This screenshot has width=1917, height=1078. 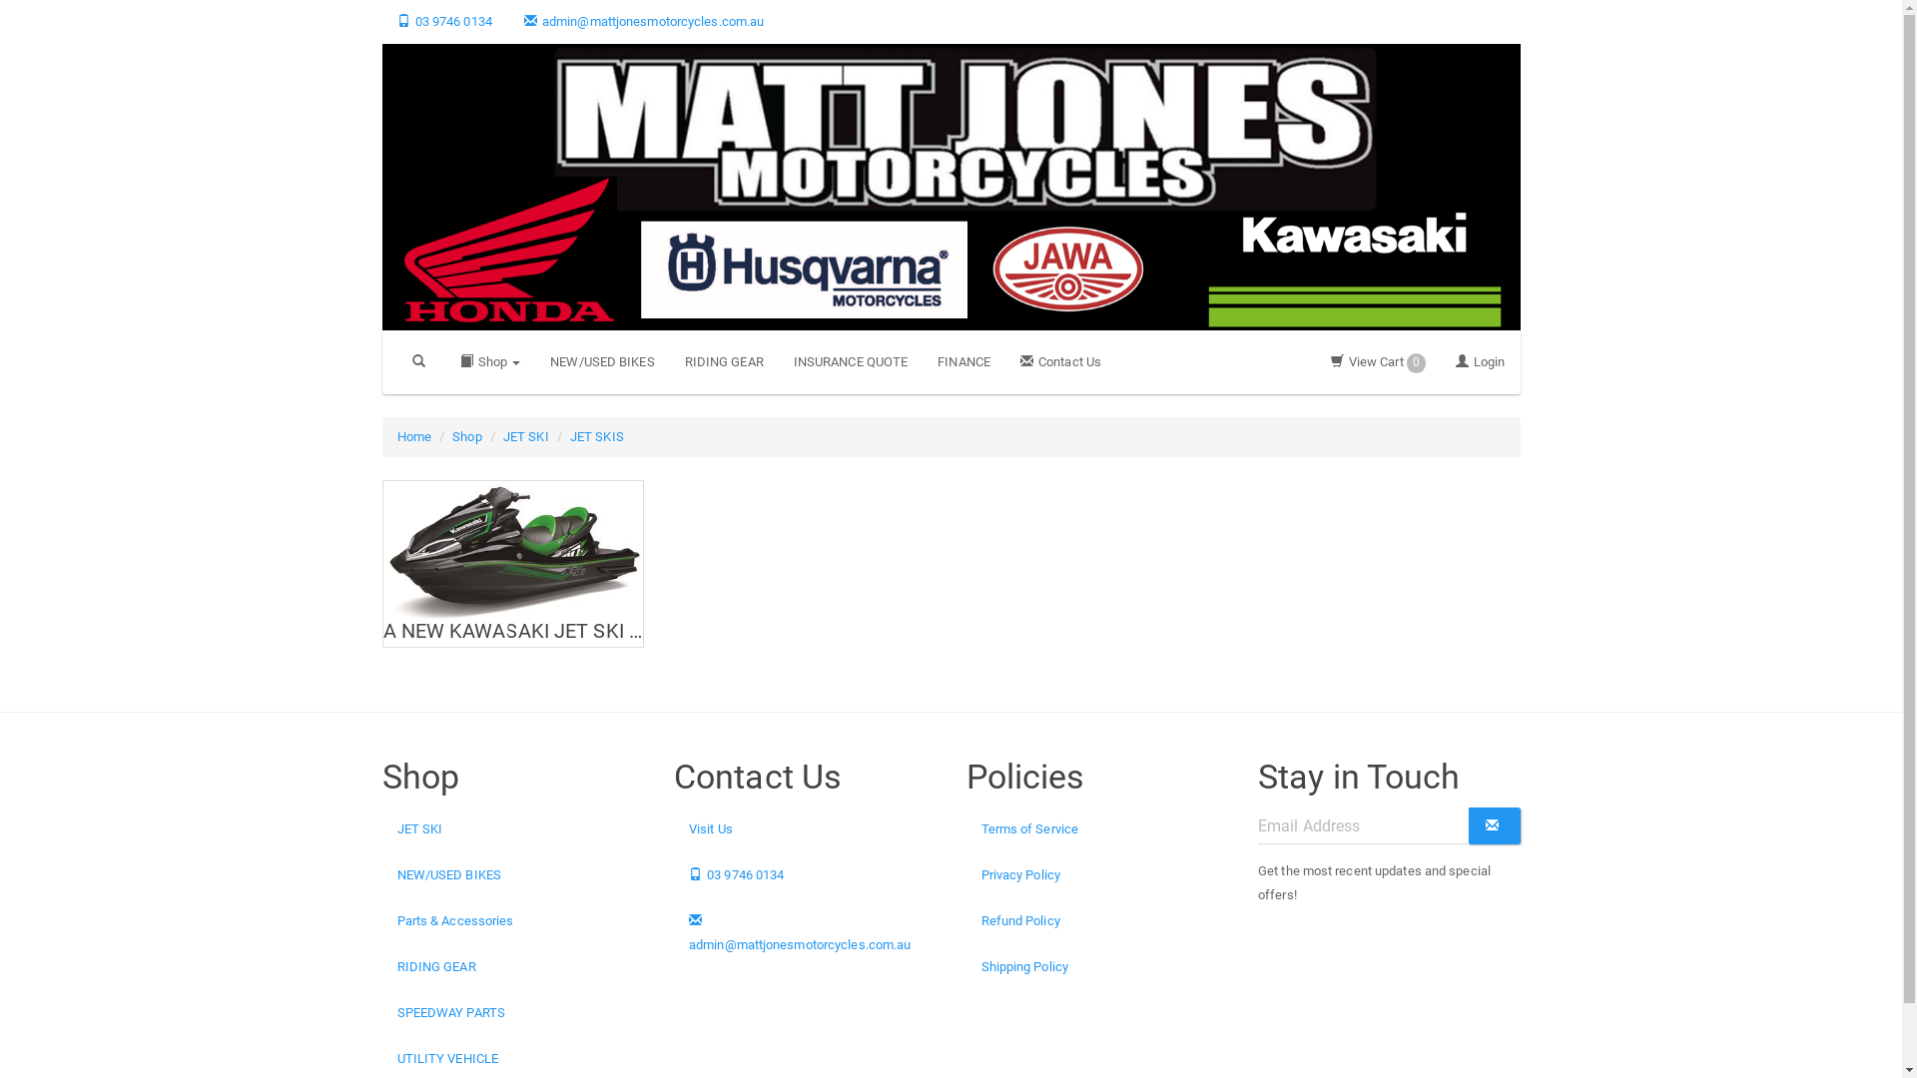 I want to click on INSURANCE QUOTE, so click(x=851, y=362).